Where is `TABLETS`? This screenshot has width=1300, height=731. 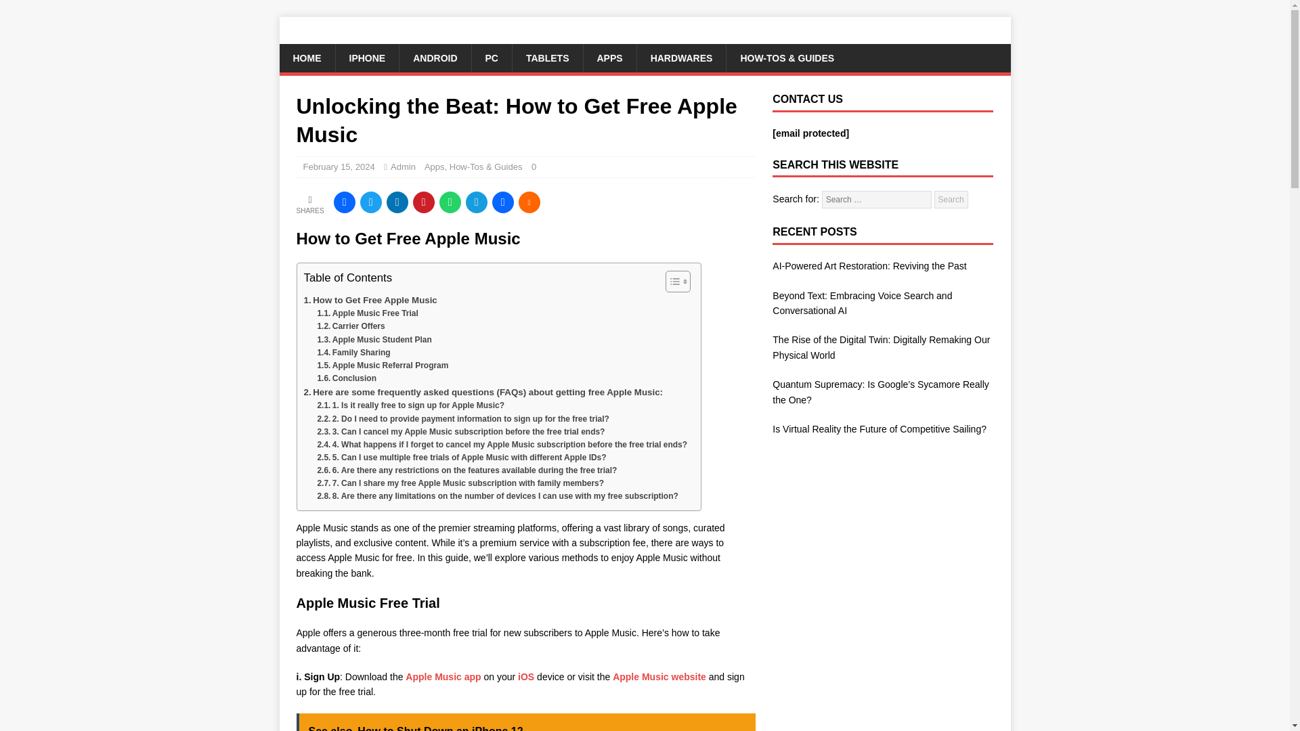
TABLETS is located at coordinates (547, 58).